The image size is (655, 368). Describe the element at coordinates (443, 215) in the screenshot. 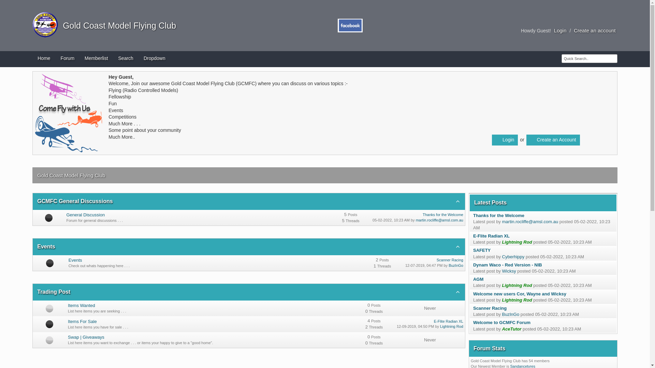

I see `Thanks for the Welcome` at that location.